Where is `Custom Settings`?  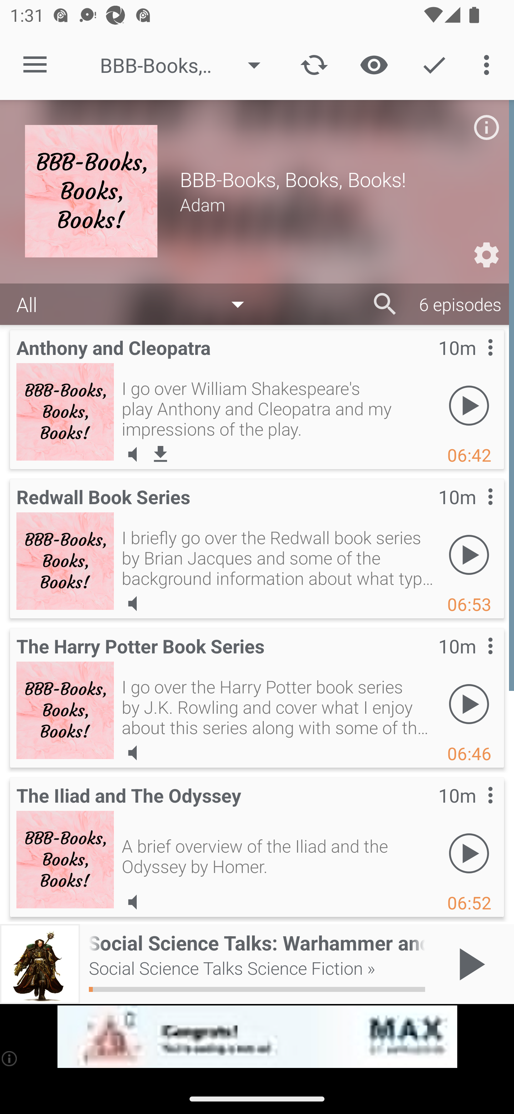
Custom Settings is located at coordinates (486, 255).